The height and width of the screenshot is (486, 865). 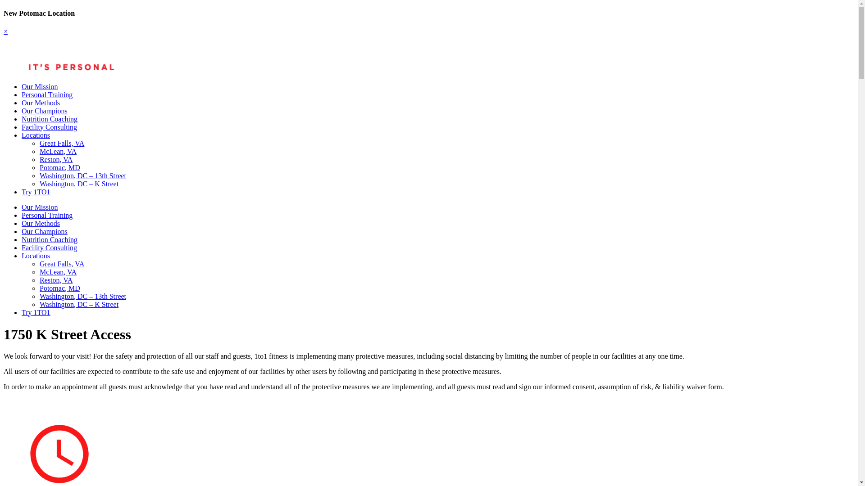 What do you see at coordinates (50, 239) in the screenshot?
I see `Nutrition Coaching` at bounding box center [50, 239].